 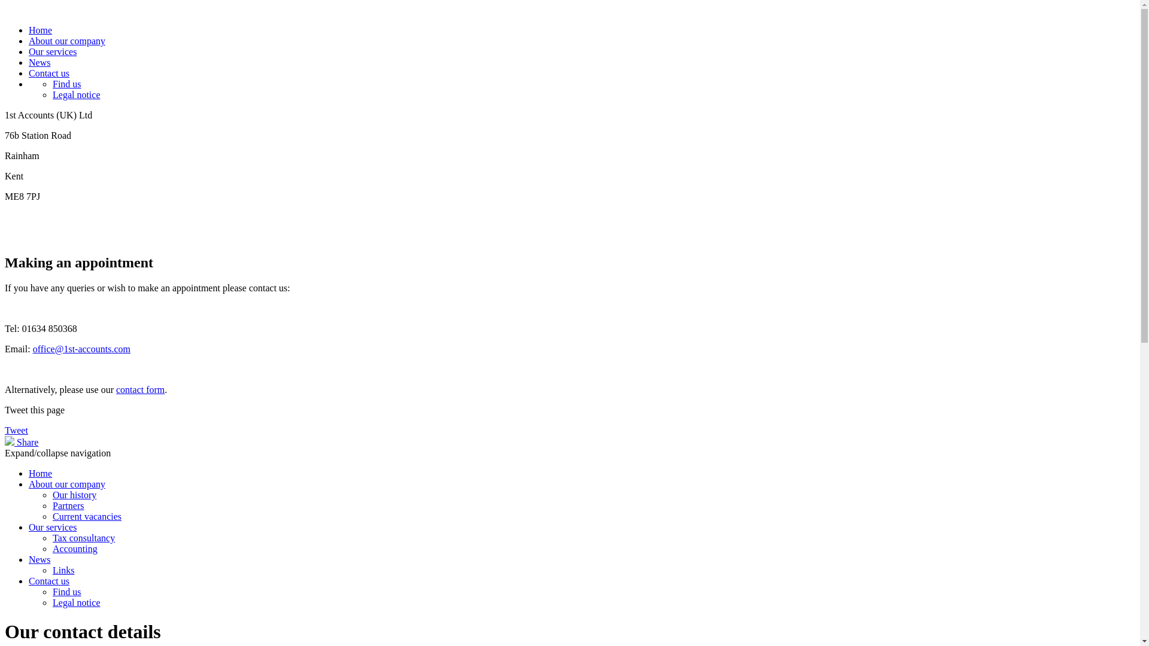 What do you see at coordinates (67, 484) in the screenshot?
I see `About our company` at bounding box center [67, 484].